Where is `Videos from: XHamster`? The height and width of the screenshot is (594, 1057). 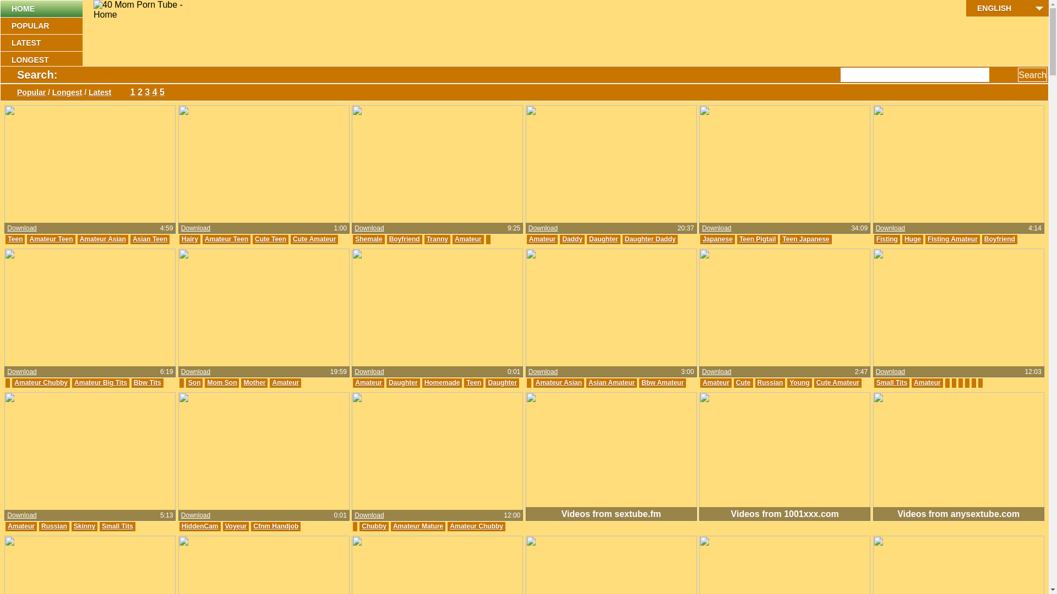
Videos from: XHamster is located at coordinates (566, 419).